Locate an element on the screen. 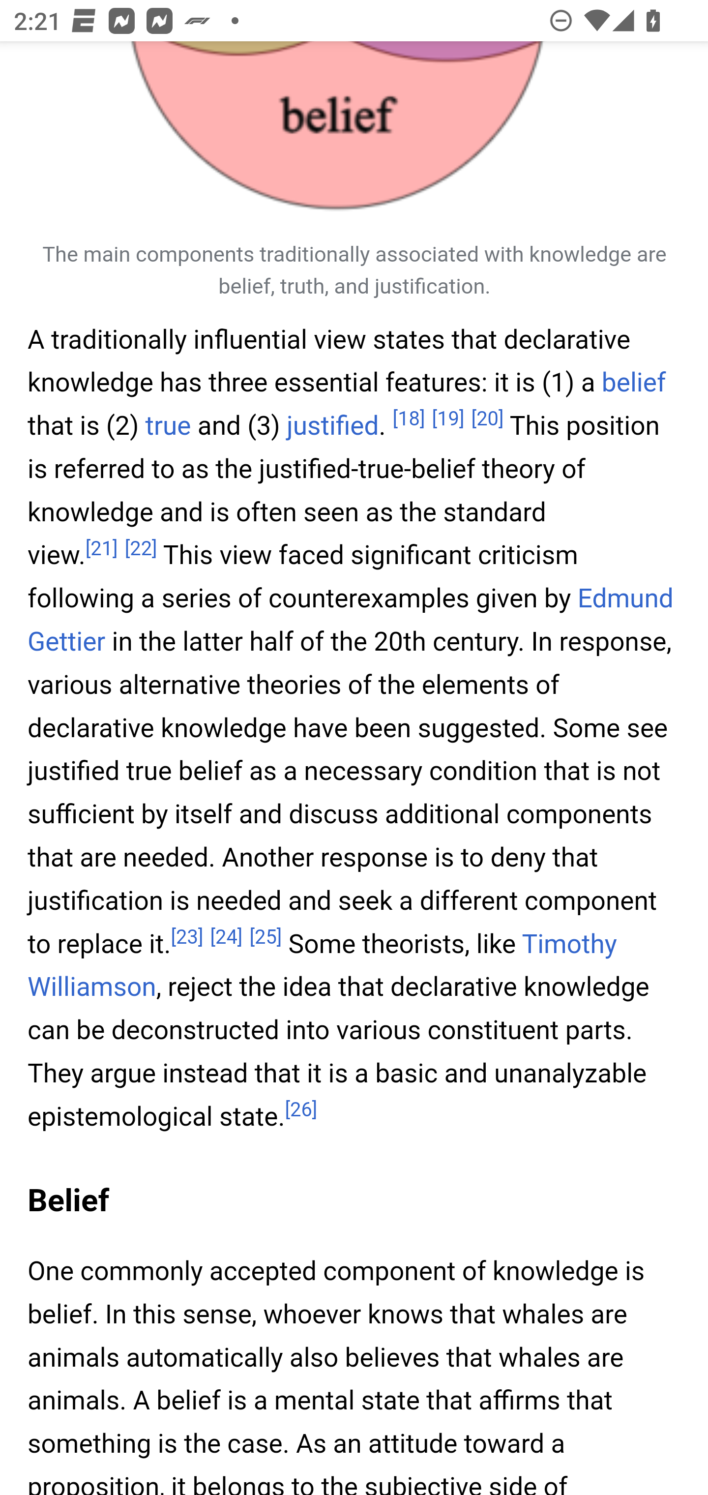 This screenshot has width=708, height=1495. [] [ 19 ] is located at coordinates (447, 420).